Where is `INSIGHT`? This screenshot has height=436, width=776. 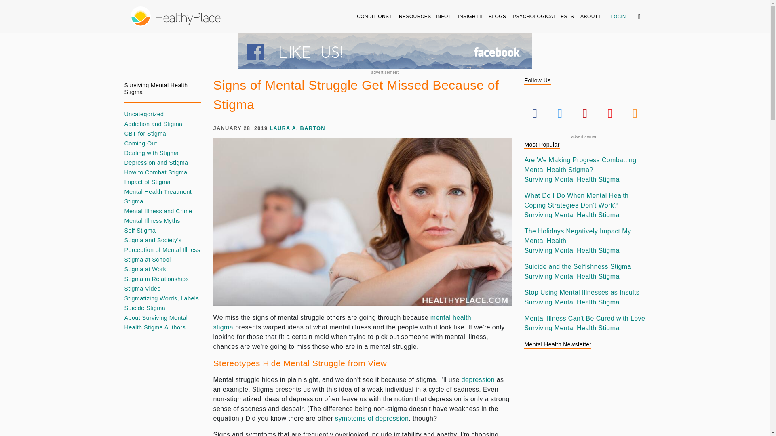 INSIGHT is located at coordinates (470, 16).